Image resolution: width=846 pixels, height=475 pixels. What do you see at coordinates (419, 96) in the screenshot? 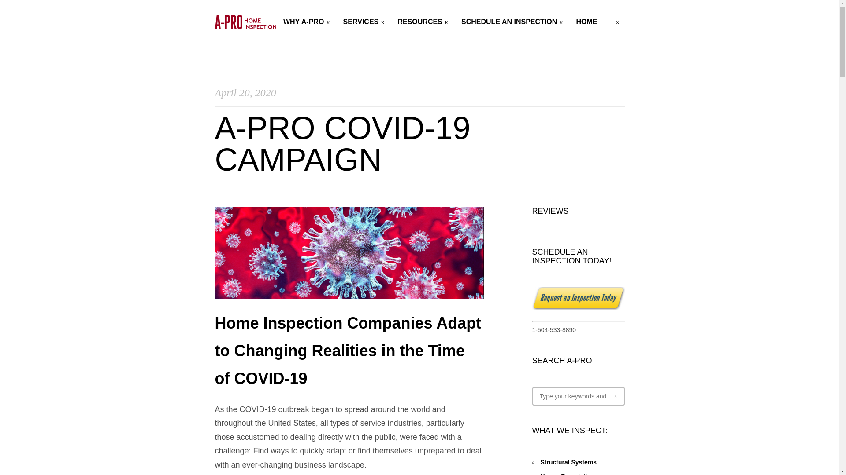
I see `20200420` at bounding box center [419, 96].